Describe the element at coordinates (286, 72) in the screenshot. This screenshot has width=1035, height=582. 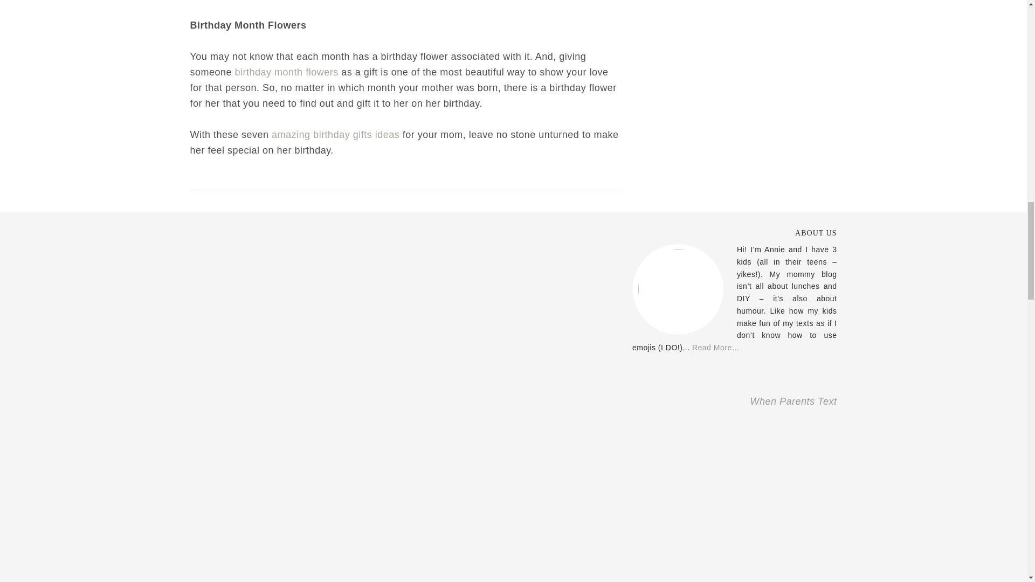
I see `birthday month flowers` at that location.